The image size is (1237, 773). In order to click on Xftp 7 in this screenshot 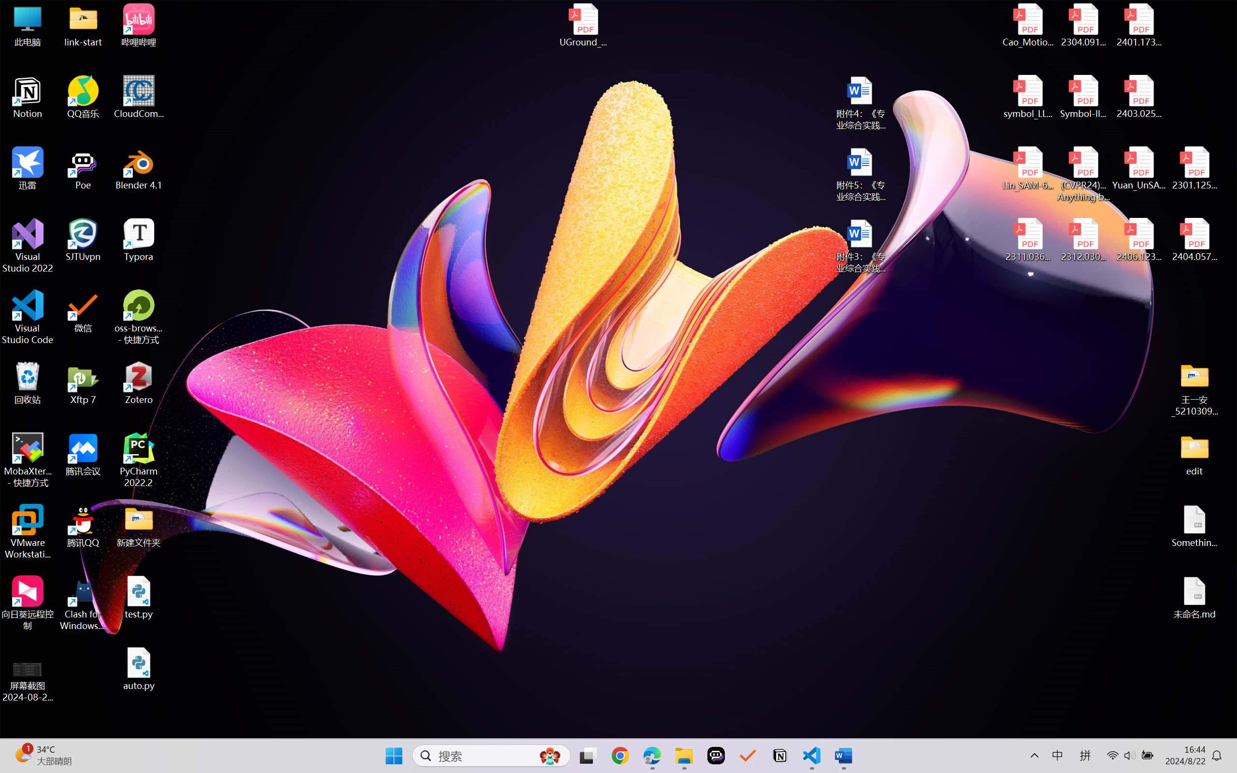, I will do `click(83, 383)`.